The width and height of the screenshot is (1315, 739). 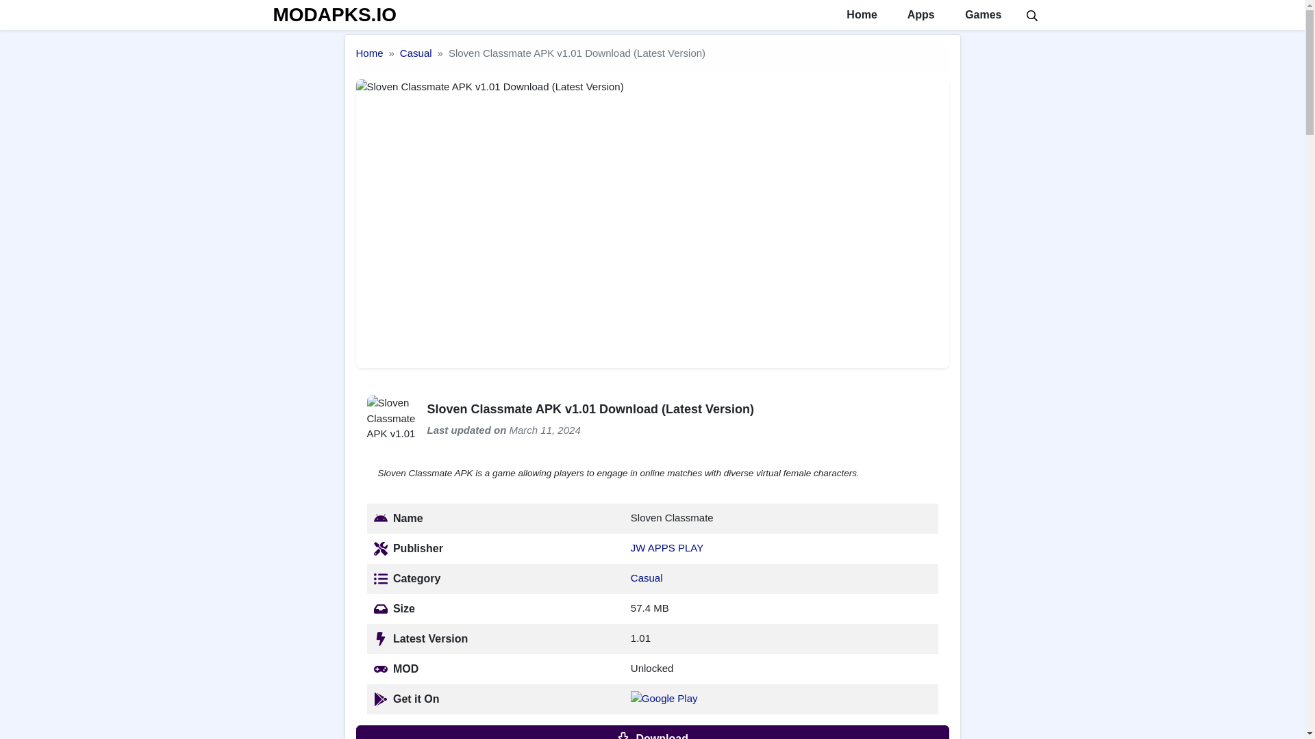 I want to click on Home, so click(x=370, y=53).